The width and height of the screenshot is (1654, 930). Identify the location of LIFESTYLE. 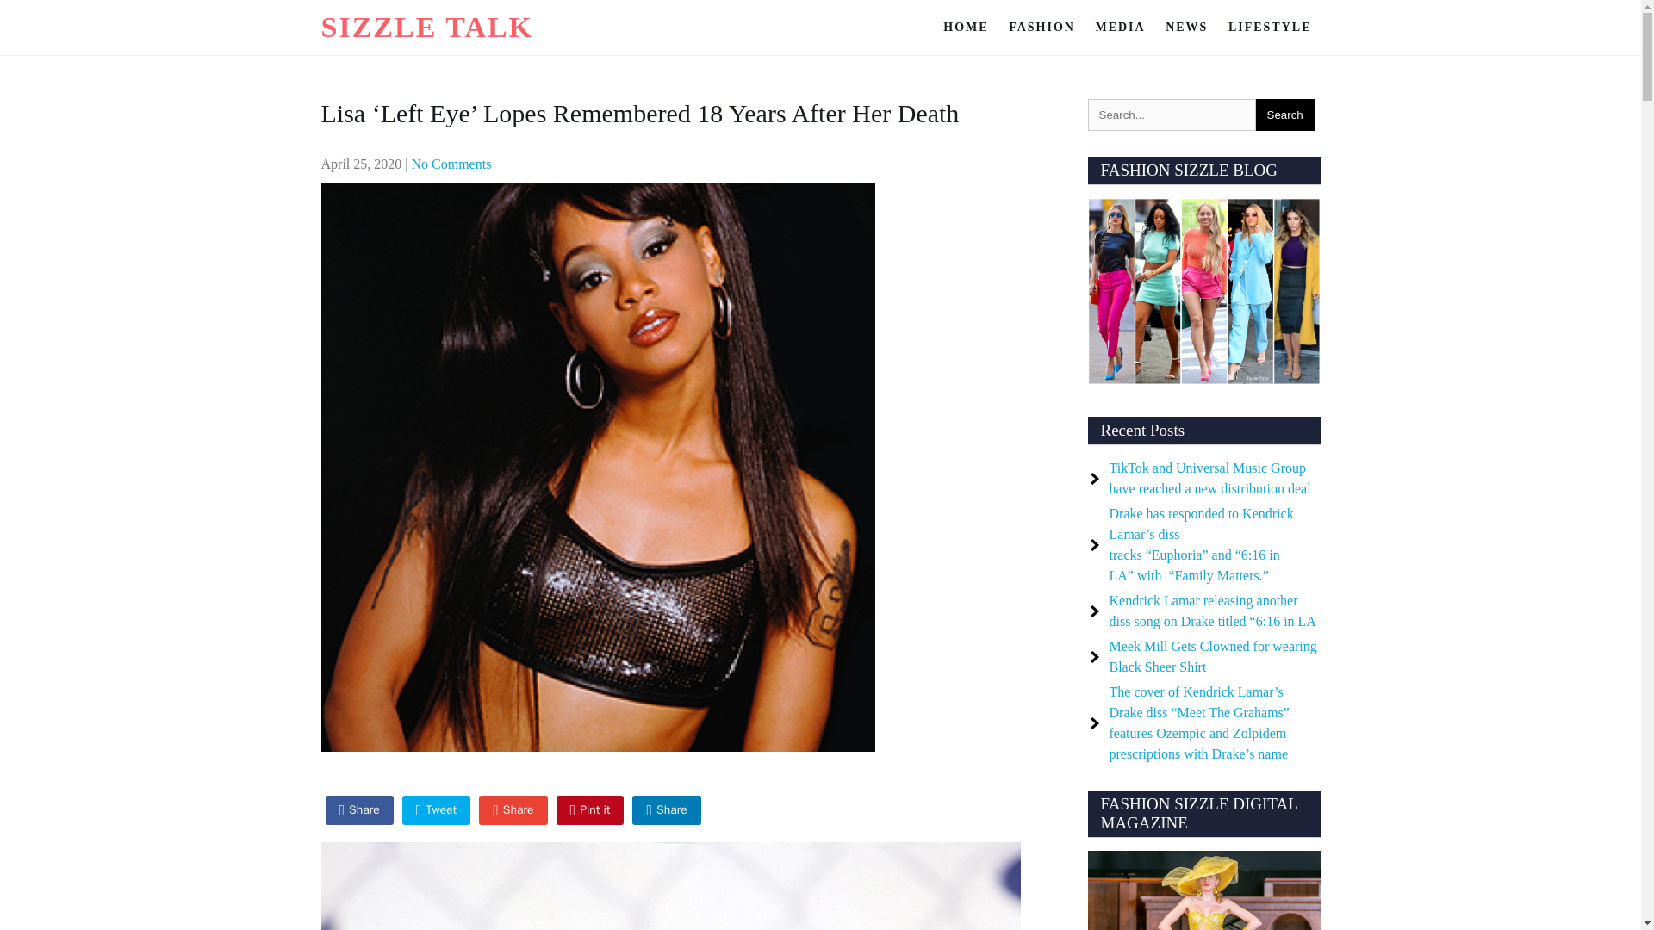
(1270, 28).